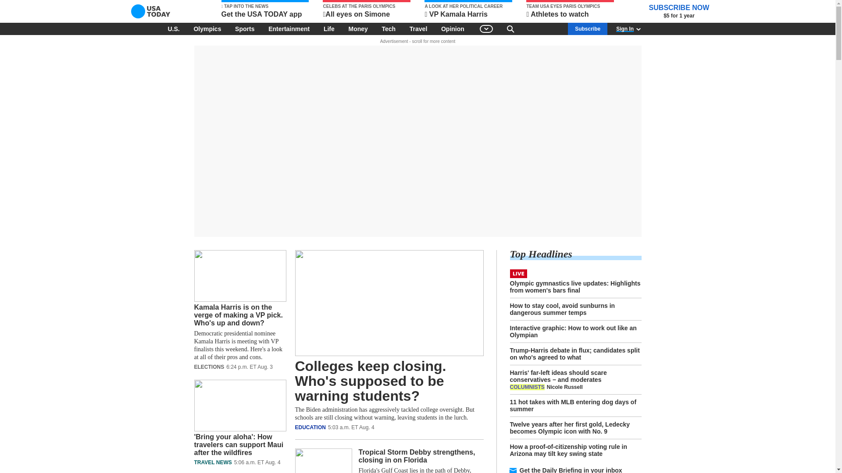 The height and width of the screenshot is (473, 842). Describe the element at coordinates (265, 10) in the screenshot. I see `Get the USA TODAY app` at that location.